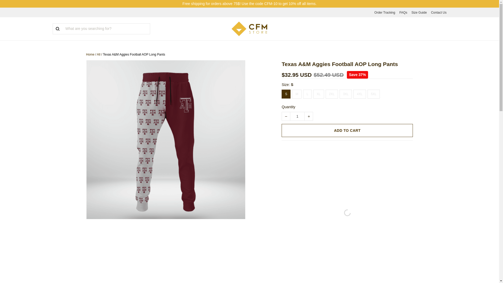  What do you see at coordinates (419, 13) in the screenshot?
I see `Size Guide` at bounding box center [419, 13].